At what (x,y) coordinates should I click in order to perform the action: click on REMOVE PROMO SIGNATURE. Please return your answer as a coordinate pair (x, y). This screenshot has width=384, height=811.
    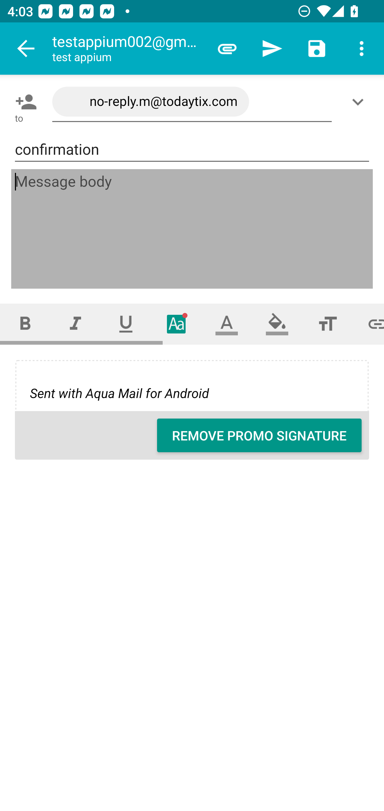
    Looking at the image, I should click on (259, 435).